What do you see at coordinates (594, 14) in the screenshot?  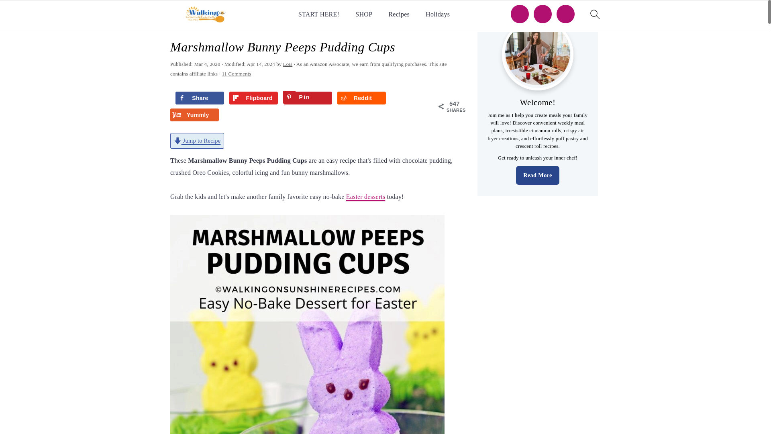 I see `search icon` at bounding box center [594, 14].